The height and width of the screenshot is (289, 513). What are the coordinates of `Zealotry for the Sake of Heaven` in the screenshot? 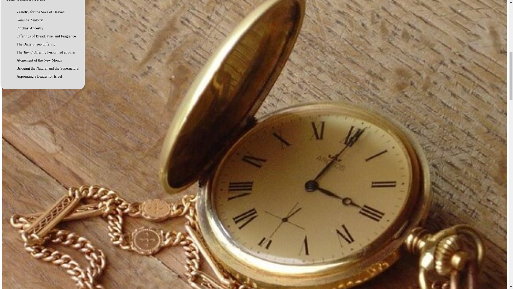 It's located at (40, 12).